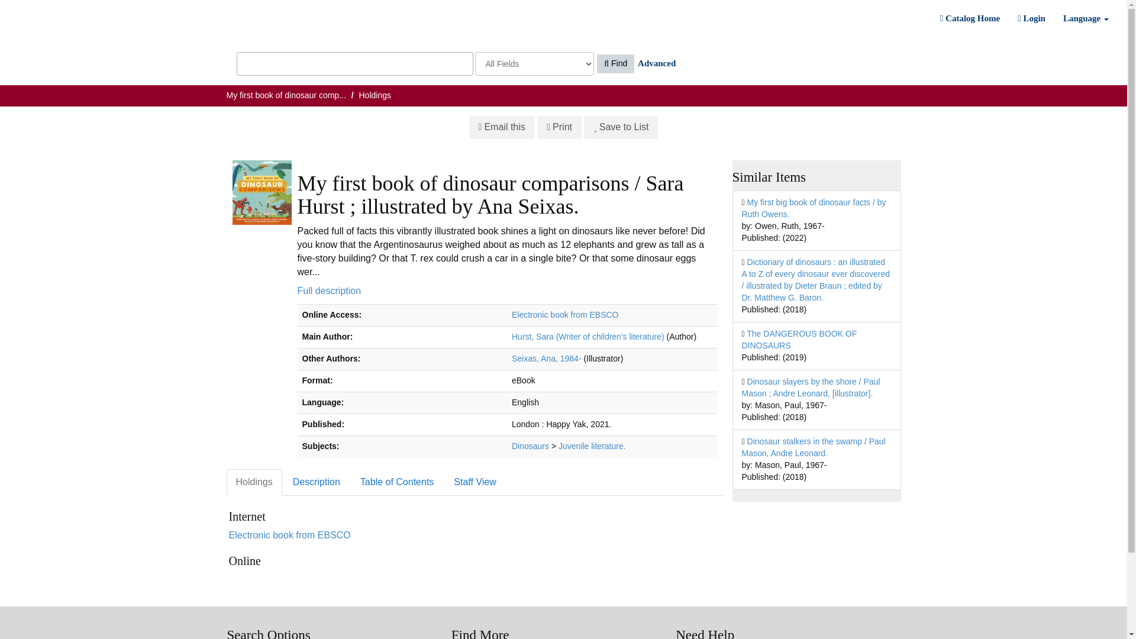 The image size is (1136, 639). What do you see at coordinates (615, 64) in the screenshot?
I see `Find` at bounding box center [615, 64].